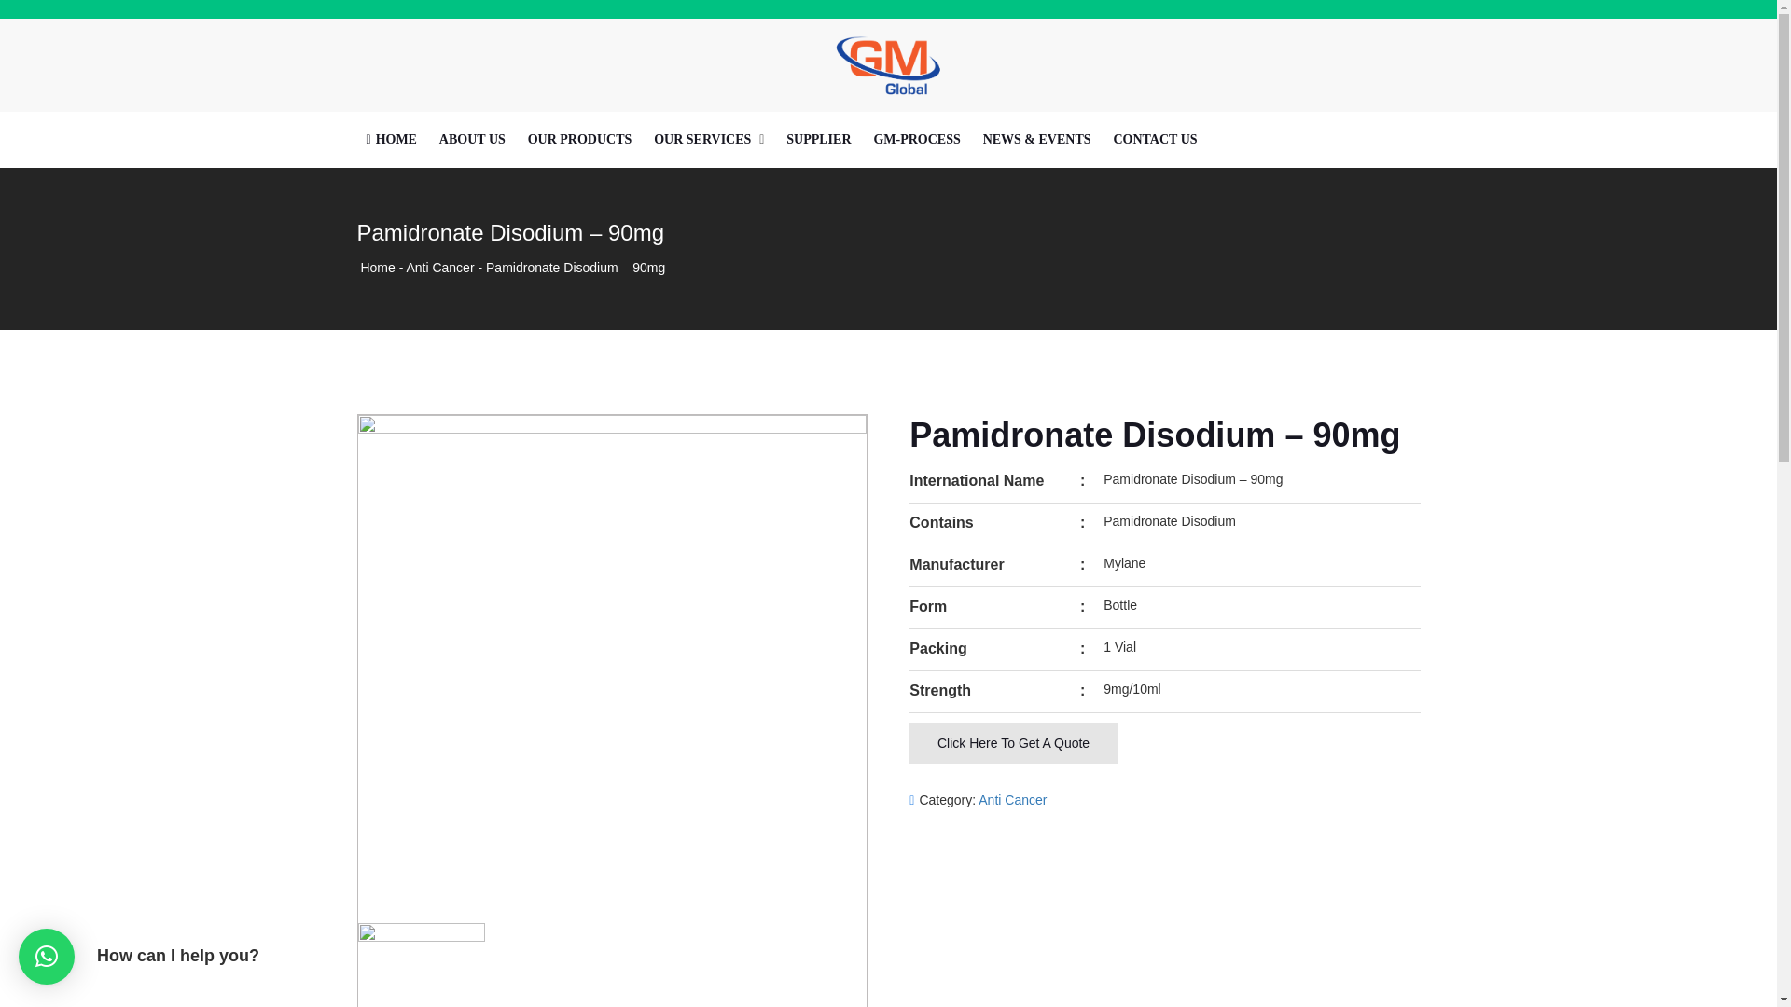 This screenshot has height=1007, width=1791. What do you see at coordinates (580, 140) in the screenshot?
I see `OUR PRODUCTS` at bounding box center [580, 140].